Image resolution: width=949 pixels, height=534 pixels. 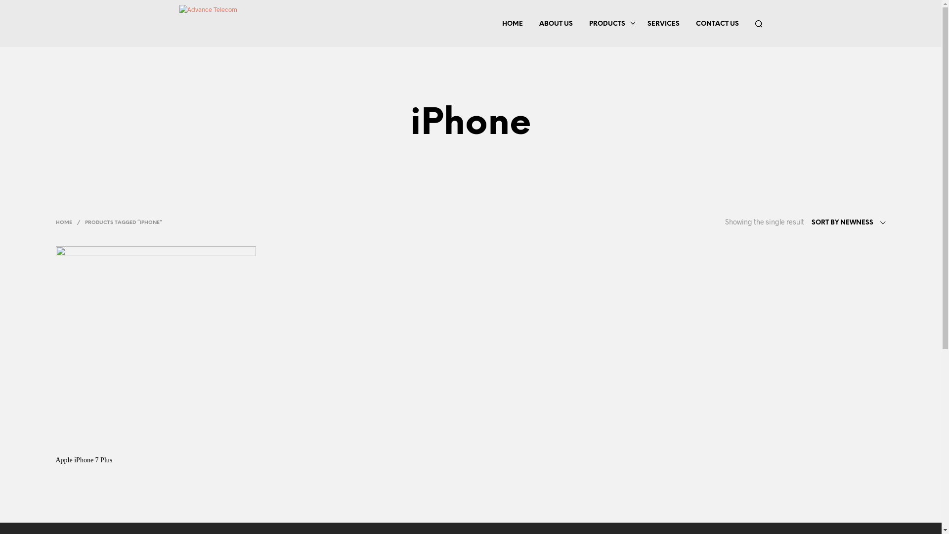 What do you see at coordinates (717, 24) in the screenshot?
I see `CONTACT US` at bounding box center [717, 24].